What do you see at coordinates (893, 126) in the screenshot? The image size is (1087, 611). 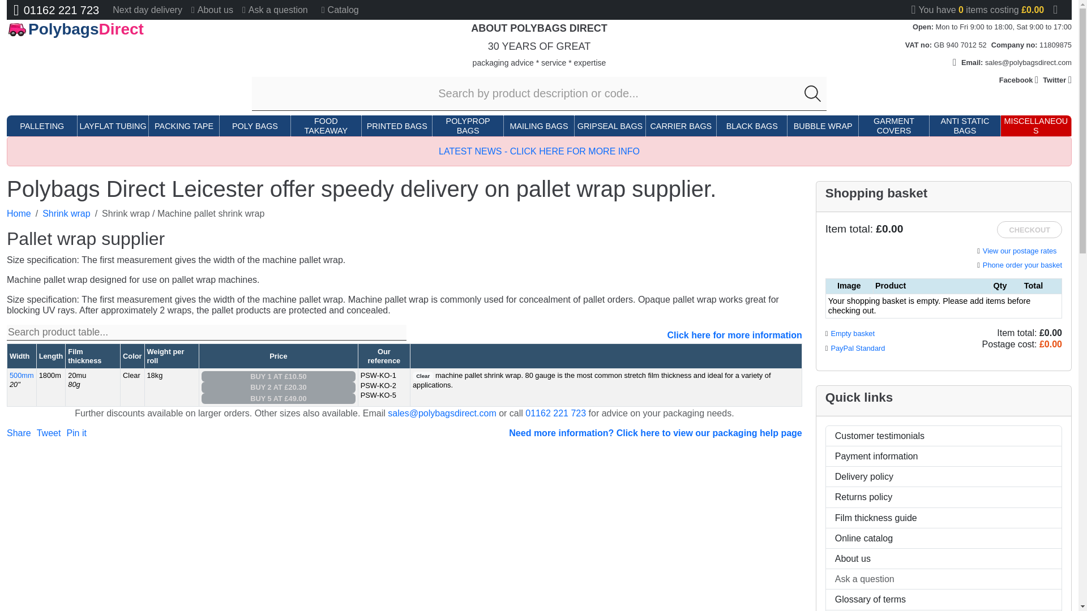 I see `GARMENT COVERS` at bounding box center [893, 126].